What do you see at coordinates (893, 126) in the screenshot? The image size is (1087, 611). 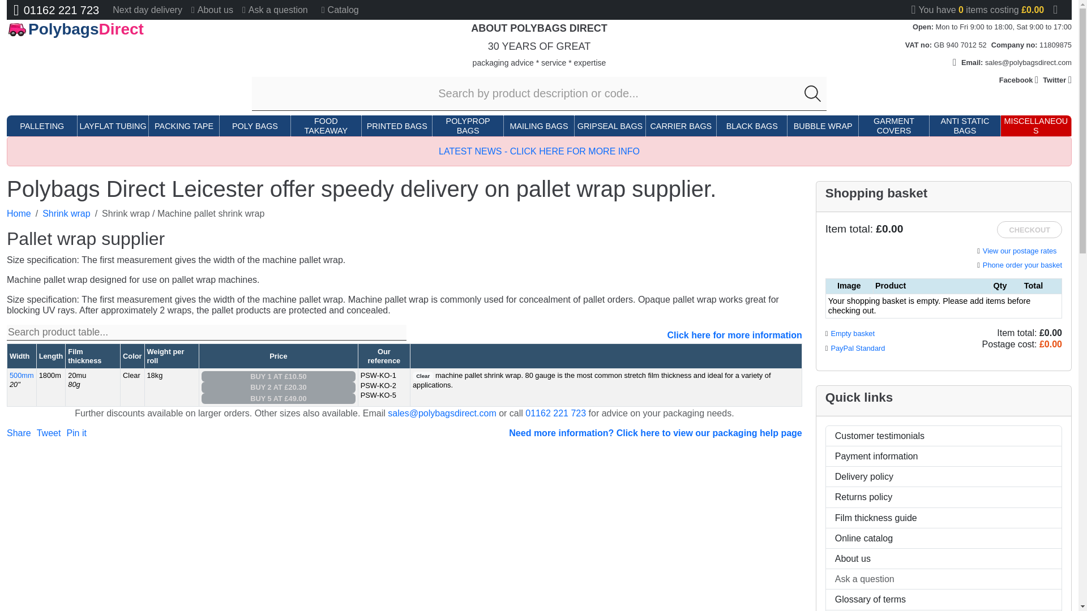 I see `GARMENT COVERS` at bounding box center [893, 126].